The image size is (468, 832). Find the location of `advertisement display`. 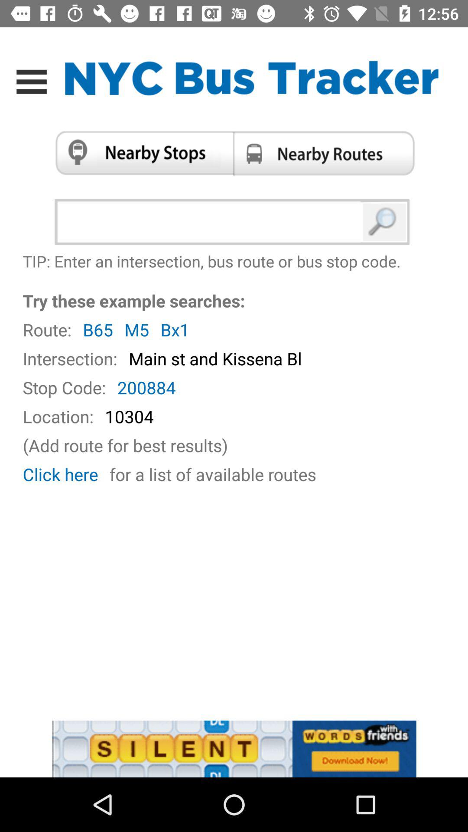

advertisement display is located at coordinates (234, 749).